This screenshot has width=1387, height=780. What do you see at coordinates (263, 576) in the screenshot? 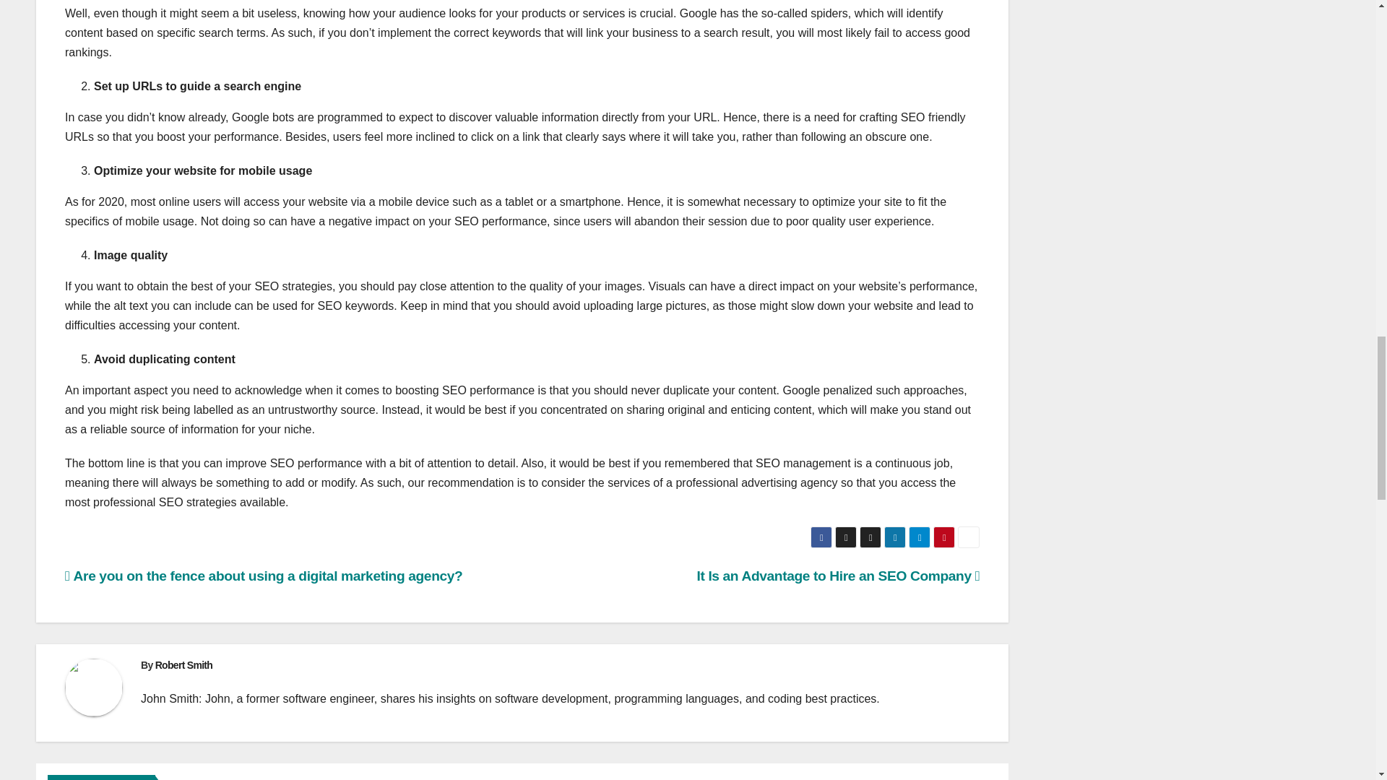
I see `Are you on the fence about using a digital marketing agency?` at bounding box center [263, 576].